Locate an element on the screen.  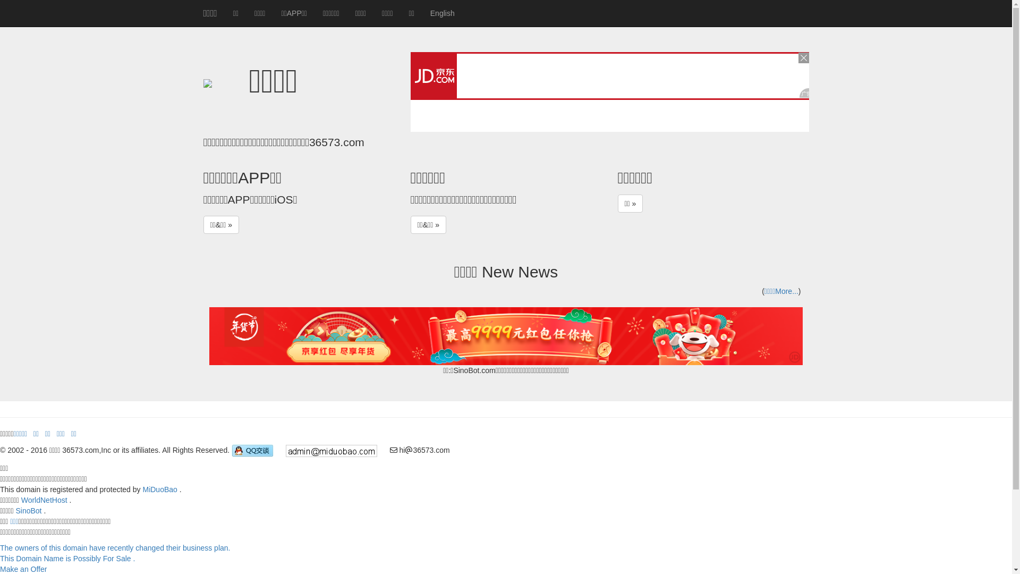
SinoBot is located at coordinates (29, 511).